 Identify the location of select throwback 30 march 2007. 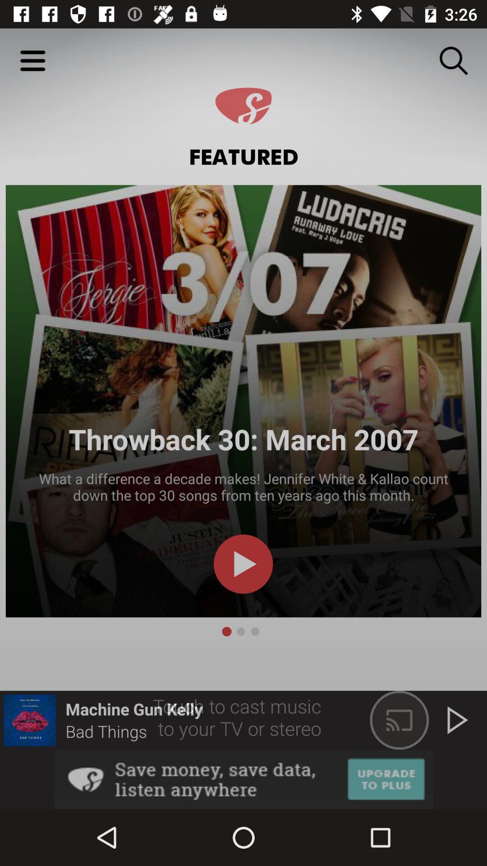
(243, 401).